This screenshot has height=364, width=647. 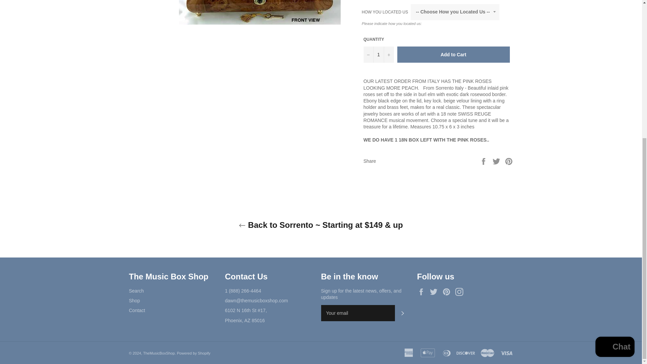 What do you see at coordinates (484, 160) in the screenshot?
I see `Share on Facebook` at bounding box center [484, 160].